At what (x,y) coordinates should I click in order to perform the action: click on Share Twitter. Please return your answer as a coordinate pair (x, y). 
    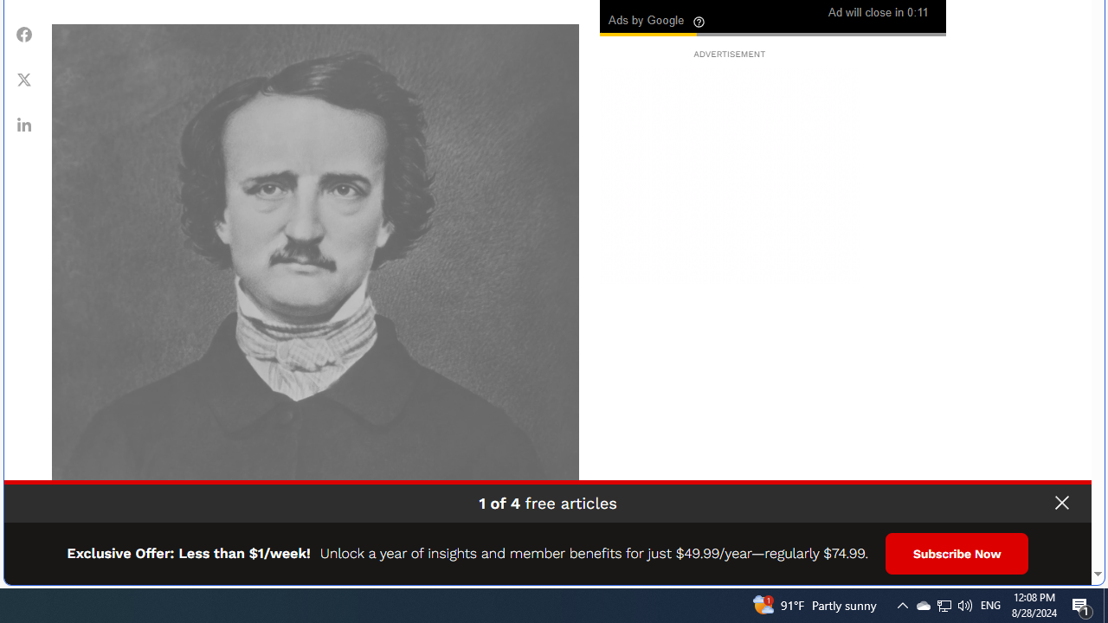
    Looking at the image, I should click on (24, 79).